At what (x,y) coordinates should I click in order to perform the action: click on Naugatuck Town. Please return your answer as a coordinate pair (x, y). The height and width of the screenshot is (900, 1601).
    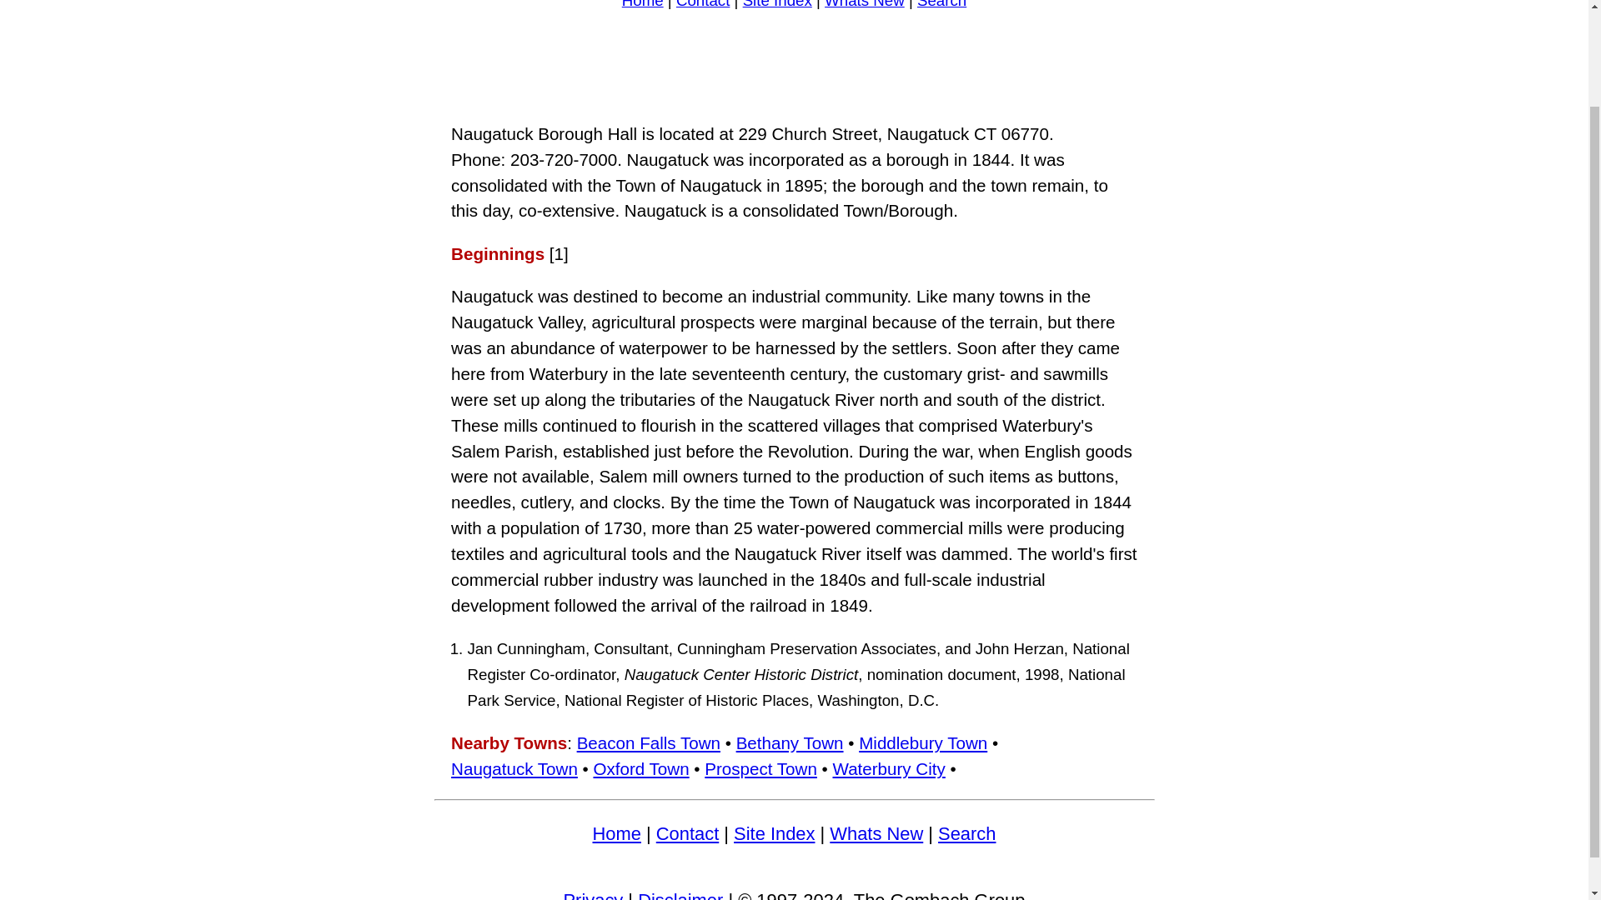
    Looking at the image, I should click on (514, 768).